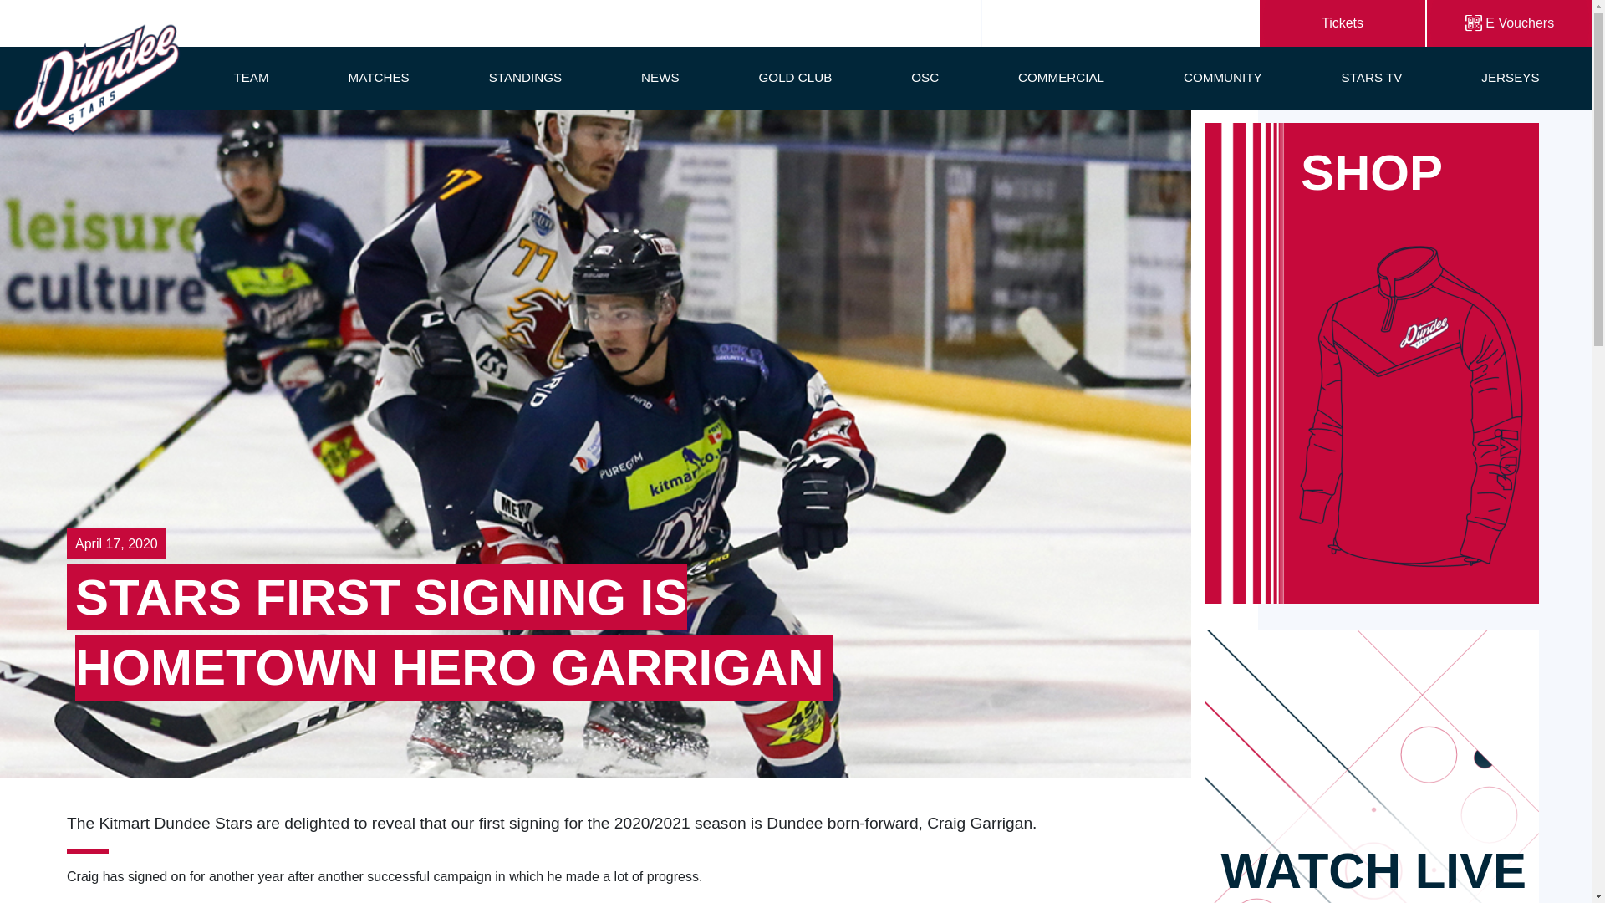  I want to click on OSC, so click(925, 79).